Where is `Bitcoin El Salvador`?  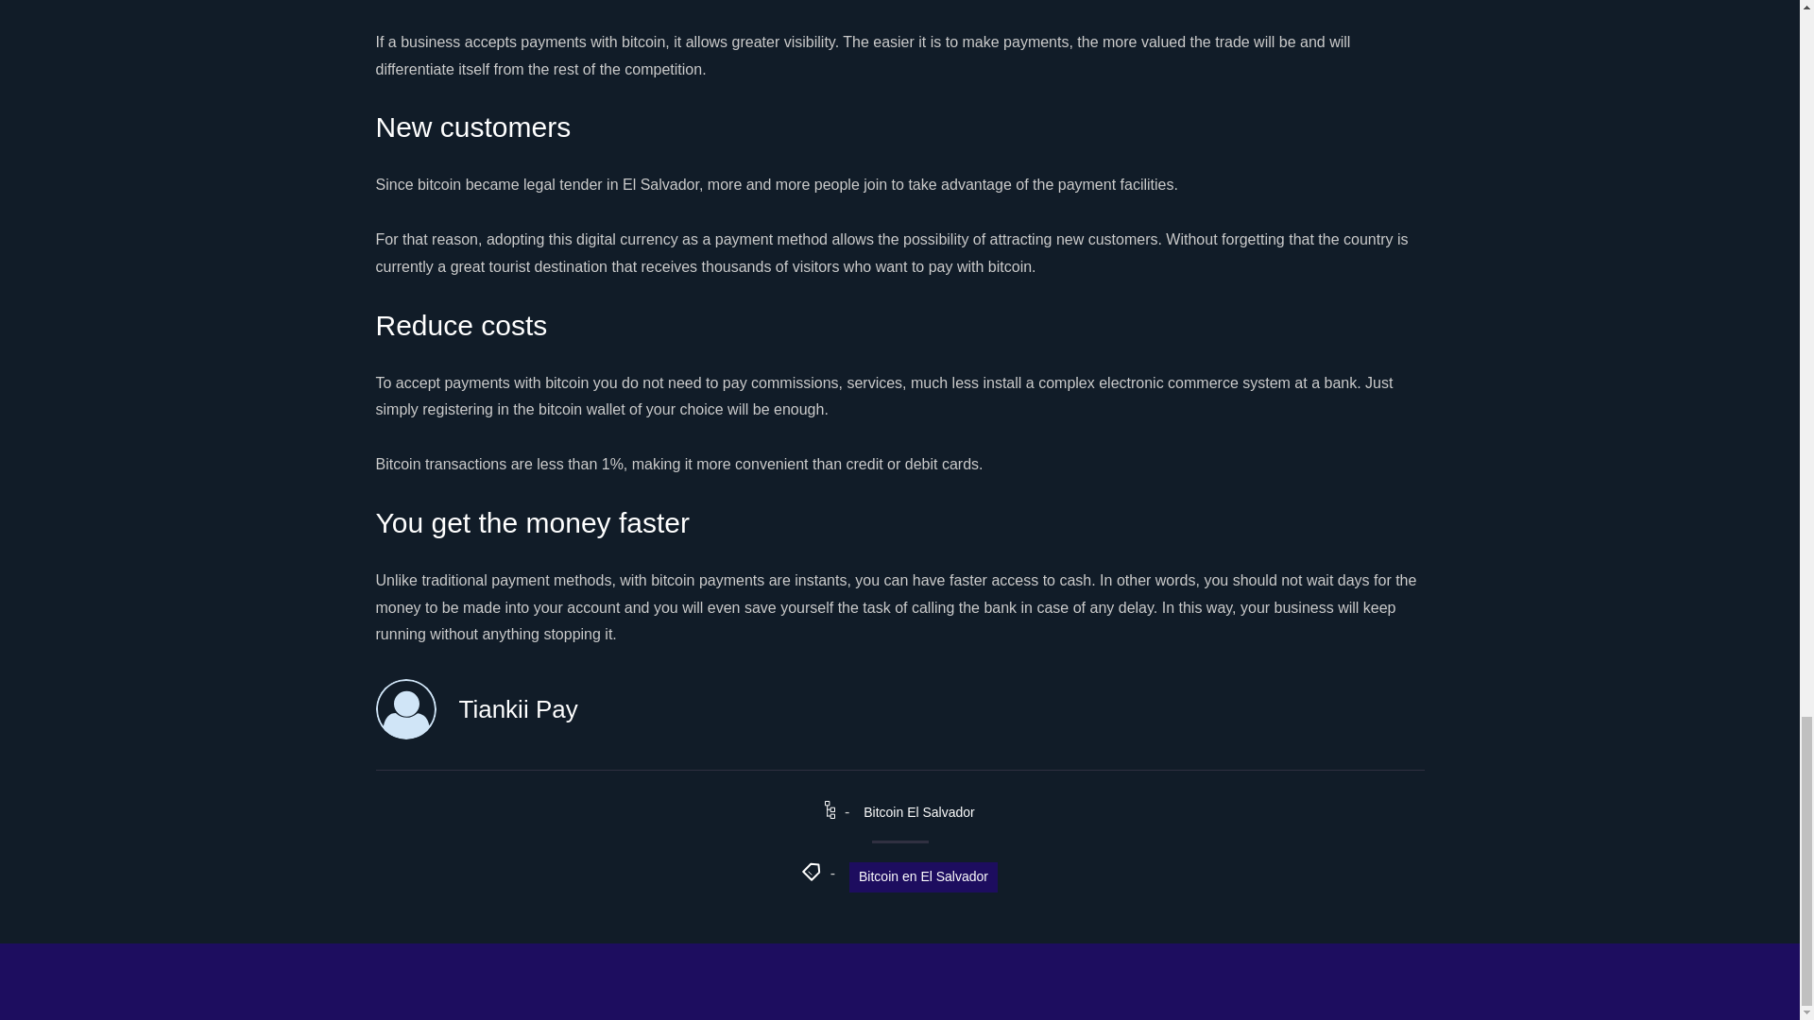 Bitcoin El Salvador is located at coordinates (918, 812).